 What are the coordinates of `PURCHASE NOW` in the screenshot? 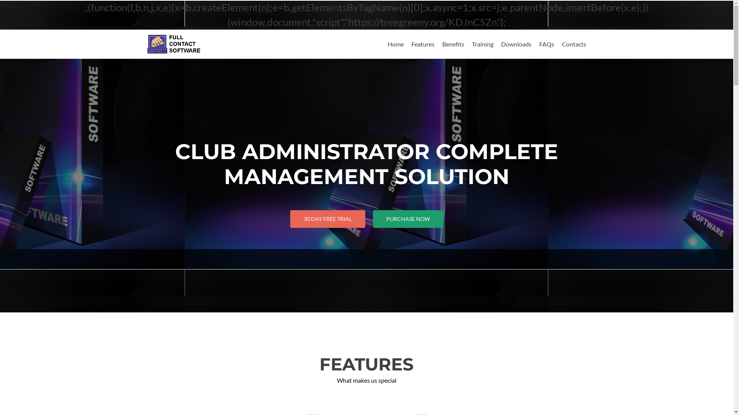 It's located at (408, 219).